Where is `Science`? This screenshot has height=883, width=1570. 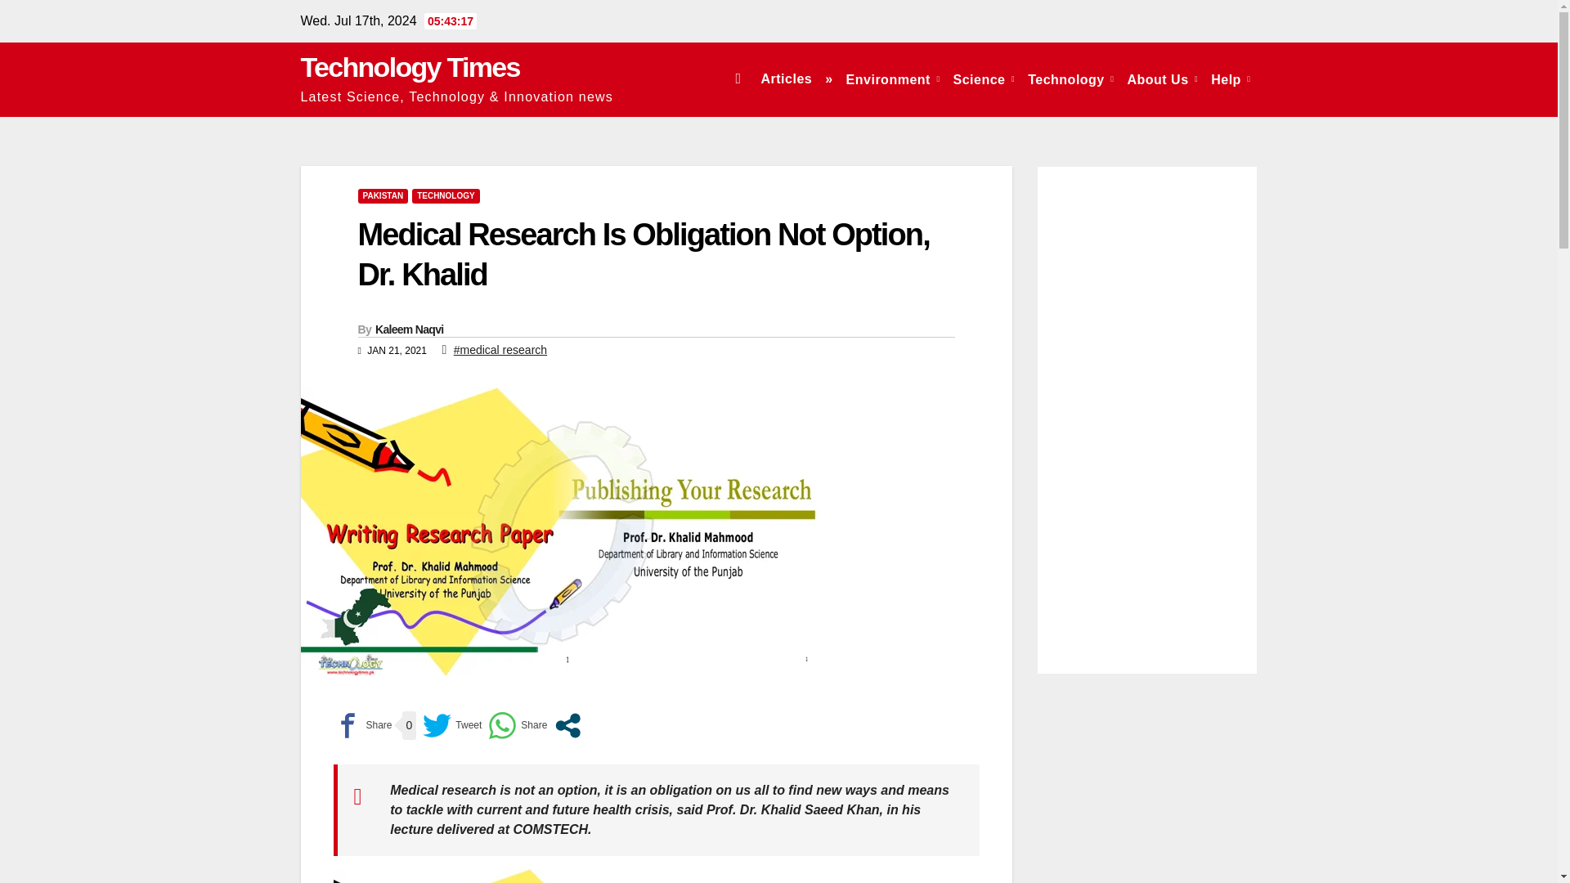 Science is located at coordinates (984, 78).